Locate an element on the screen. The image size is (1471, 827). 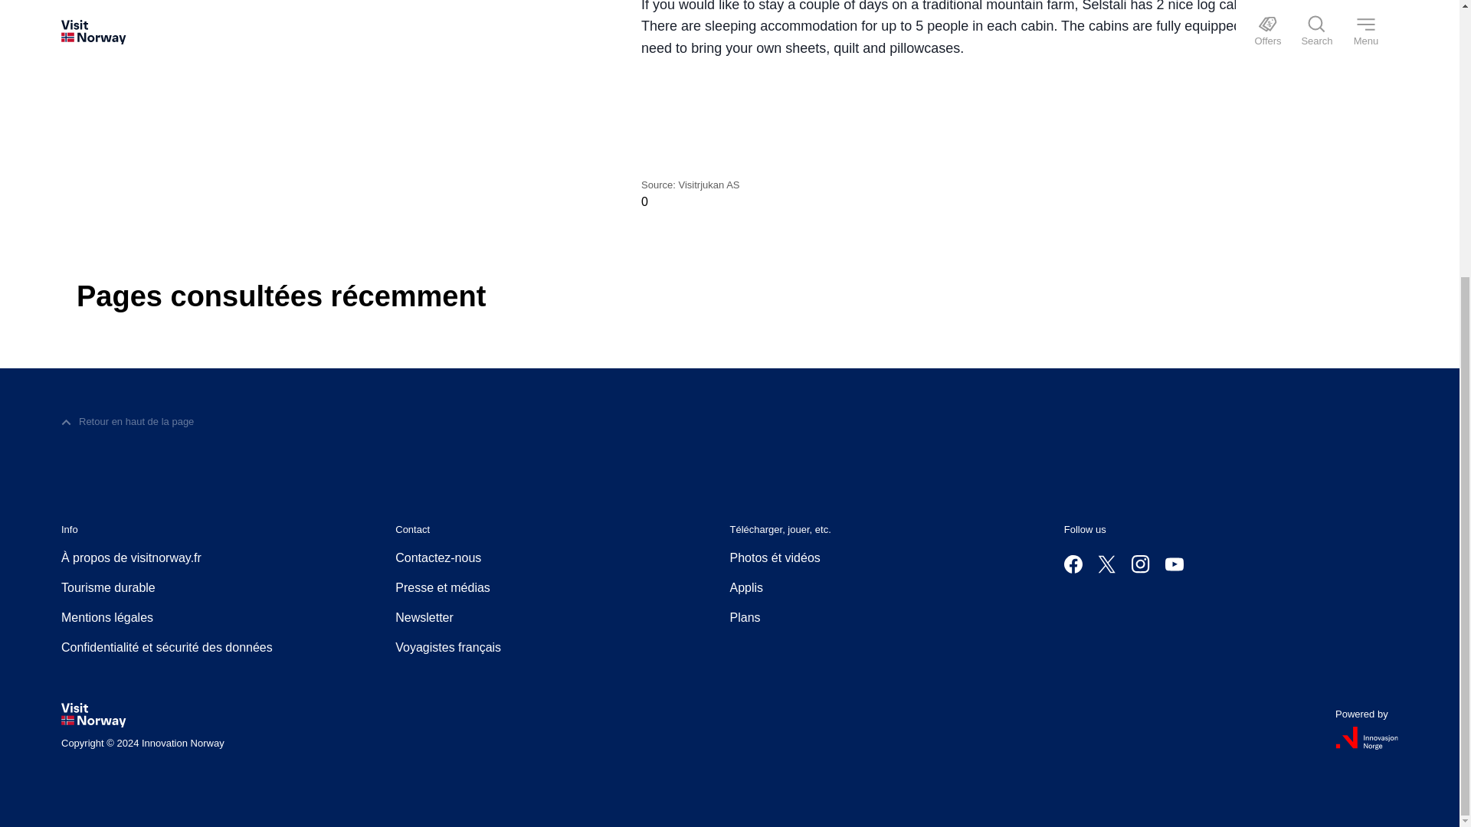
Tourisme durable is located at coordinates (109, 588).